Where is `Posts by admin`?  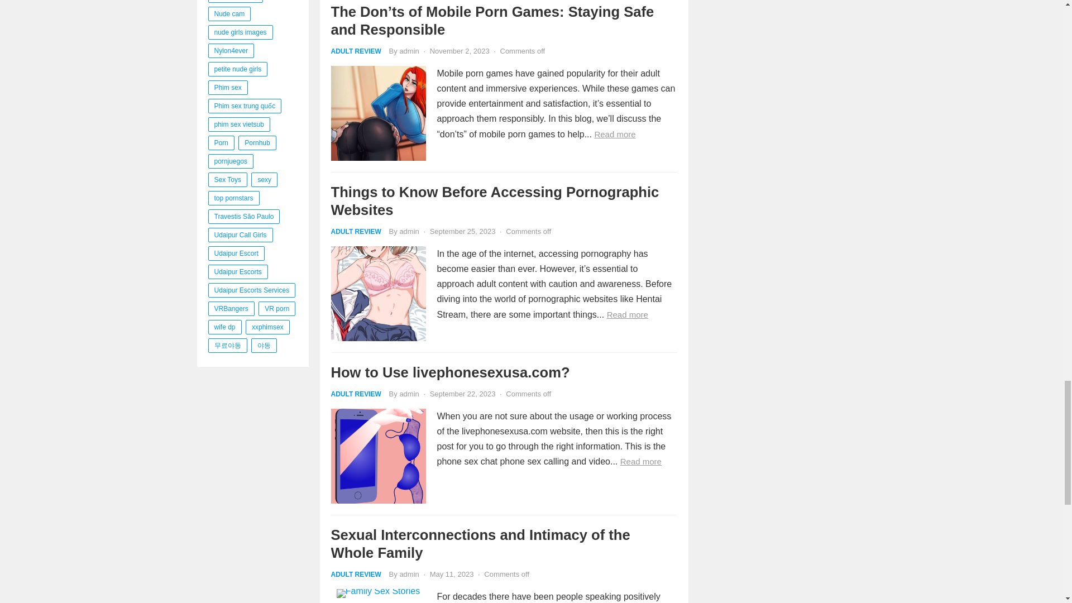
Posts by admin is located at coordinates (409, 231).